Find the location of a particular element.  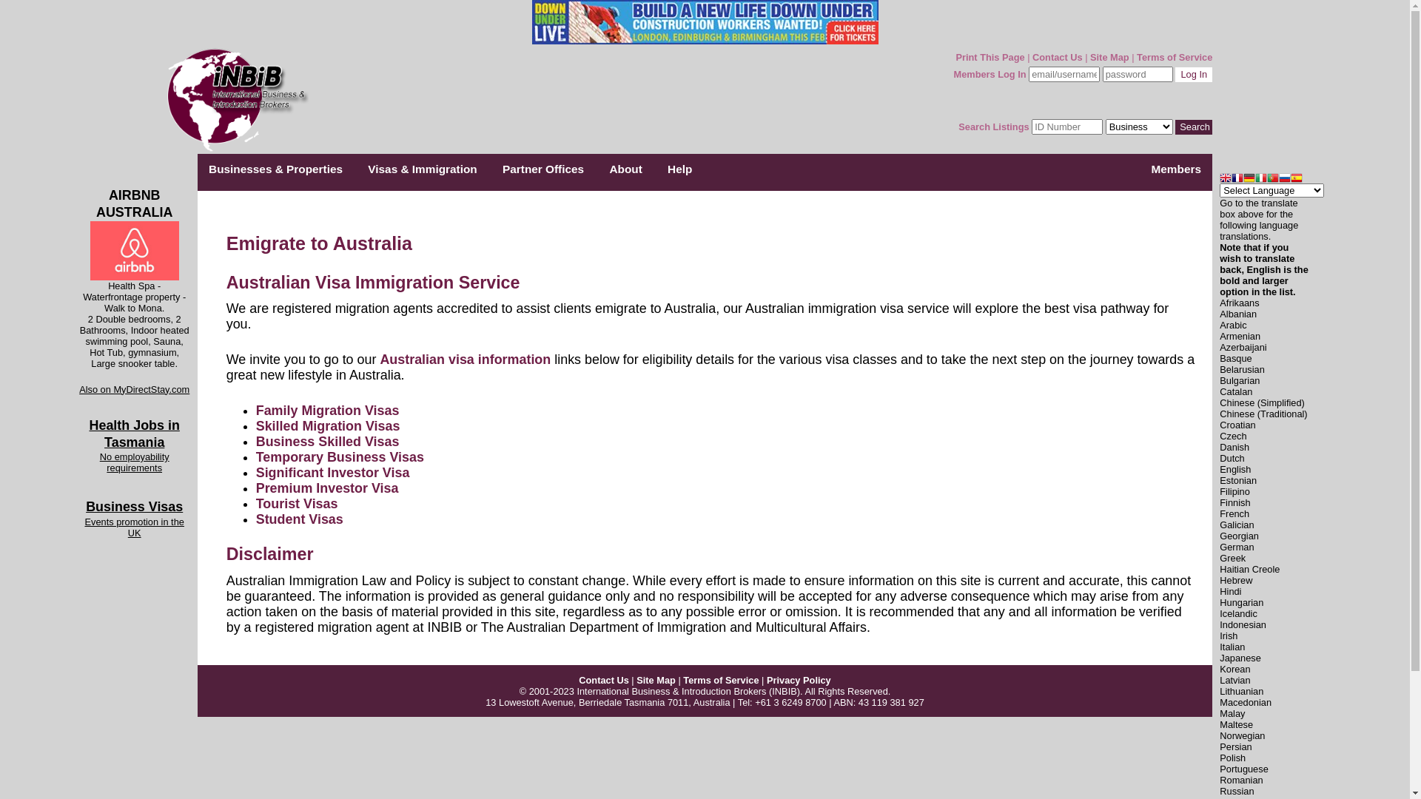

Contact Us is located at coordinates (604, 681).